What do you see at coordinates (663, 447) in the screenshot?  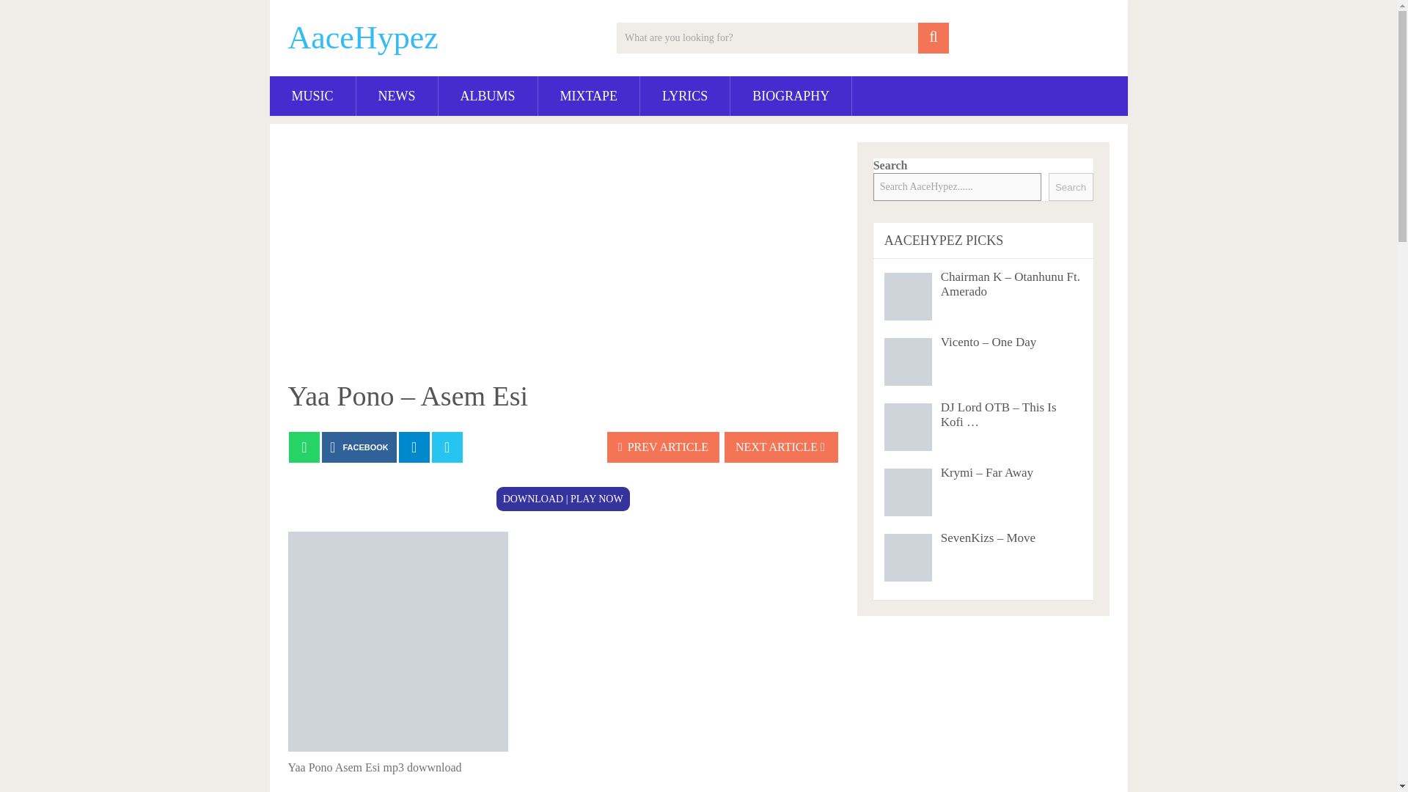 I see `PREV ARTICLE` at bounding box center [663, 447].